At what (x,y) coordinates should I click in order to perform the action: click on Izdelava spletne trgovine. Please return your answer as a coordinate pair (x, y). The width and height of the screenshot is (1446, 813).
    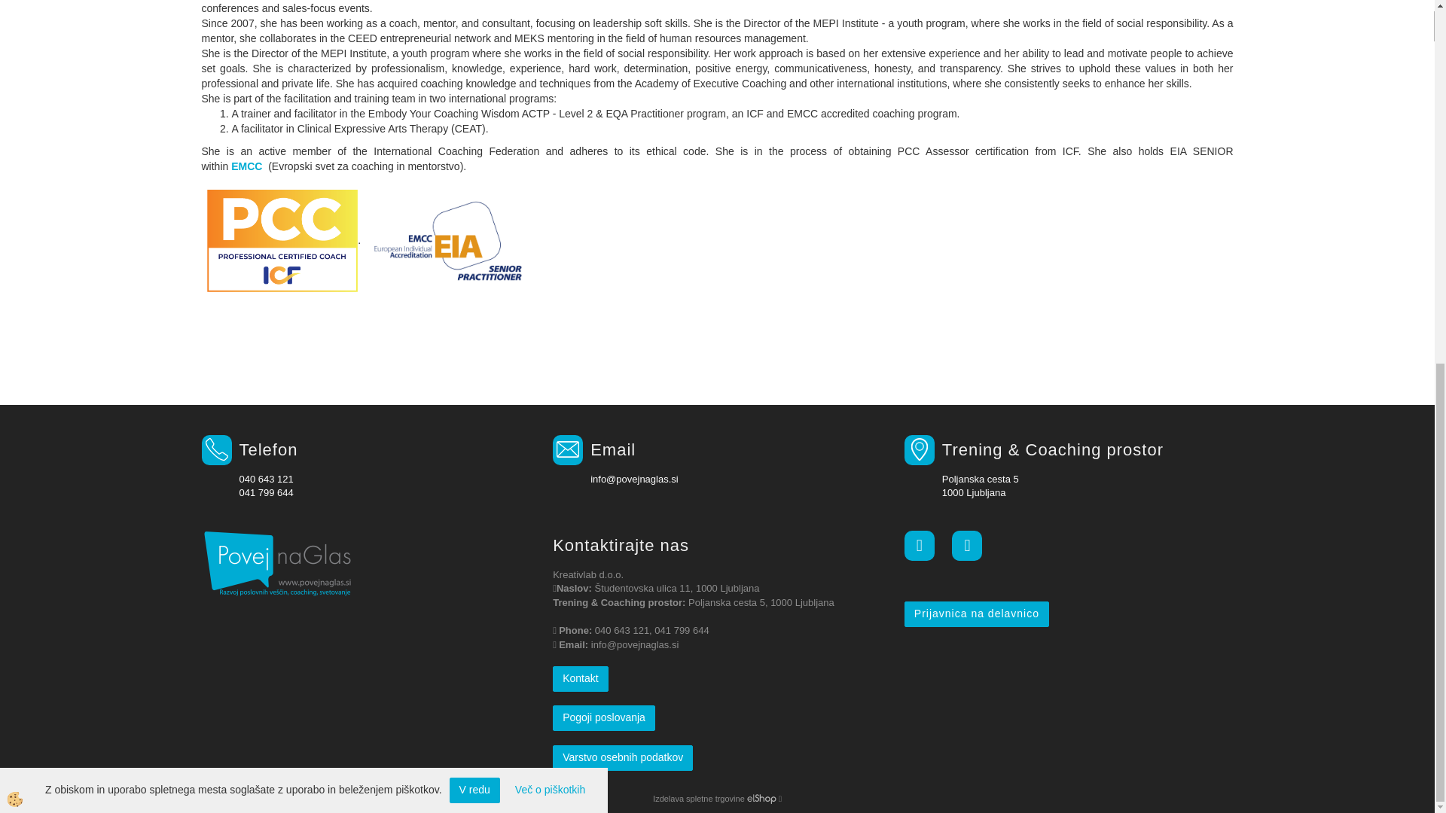
    Looking at the image, I should click on (762, 799).